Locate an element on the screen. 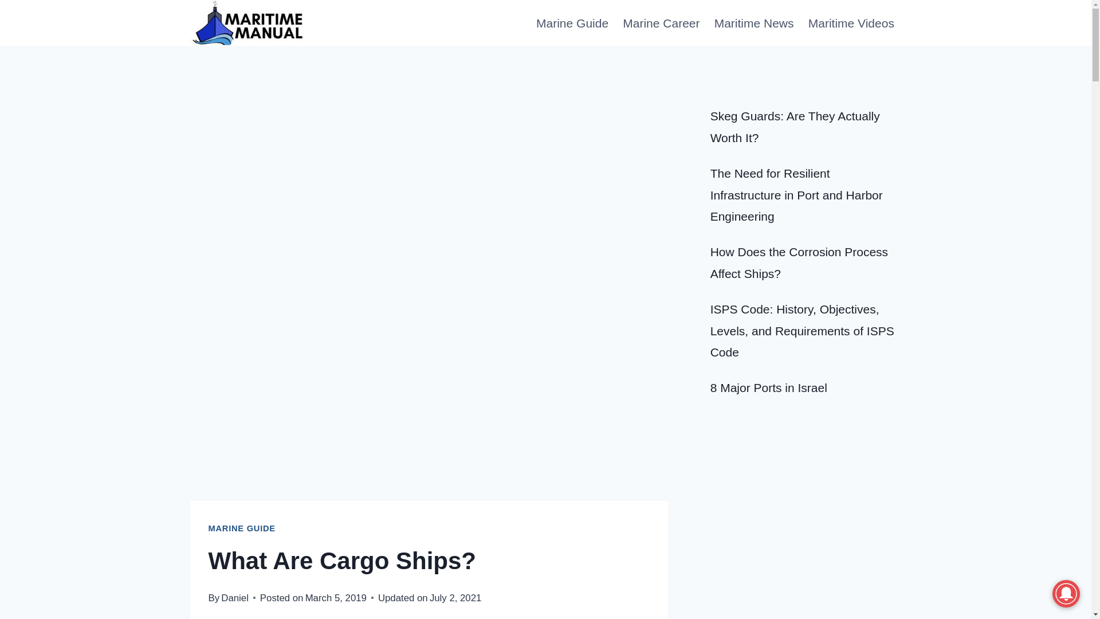 Image resolution: width=1100 pixels, height=619 pixels. MARINE GUIDE is located at coordinates (242, 528).